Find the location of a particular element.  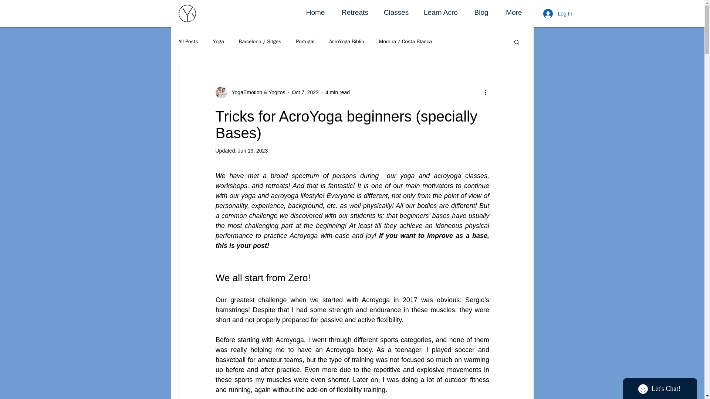

Log In is located at coordinates (558, 14).